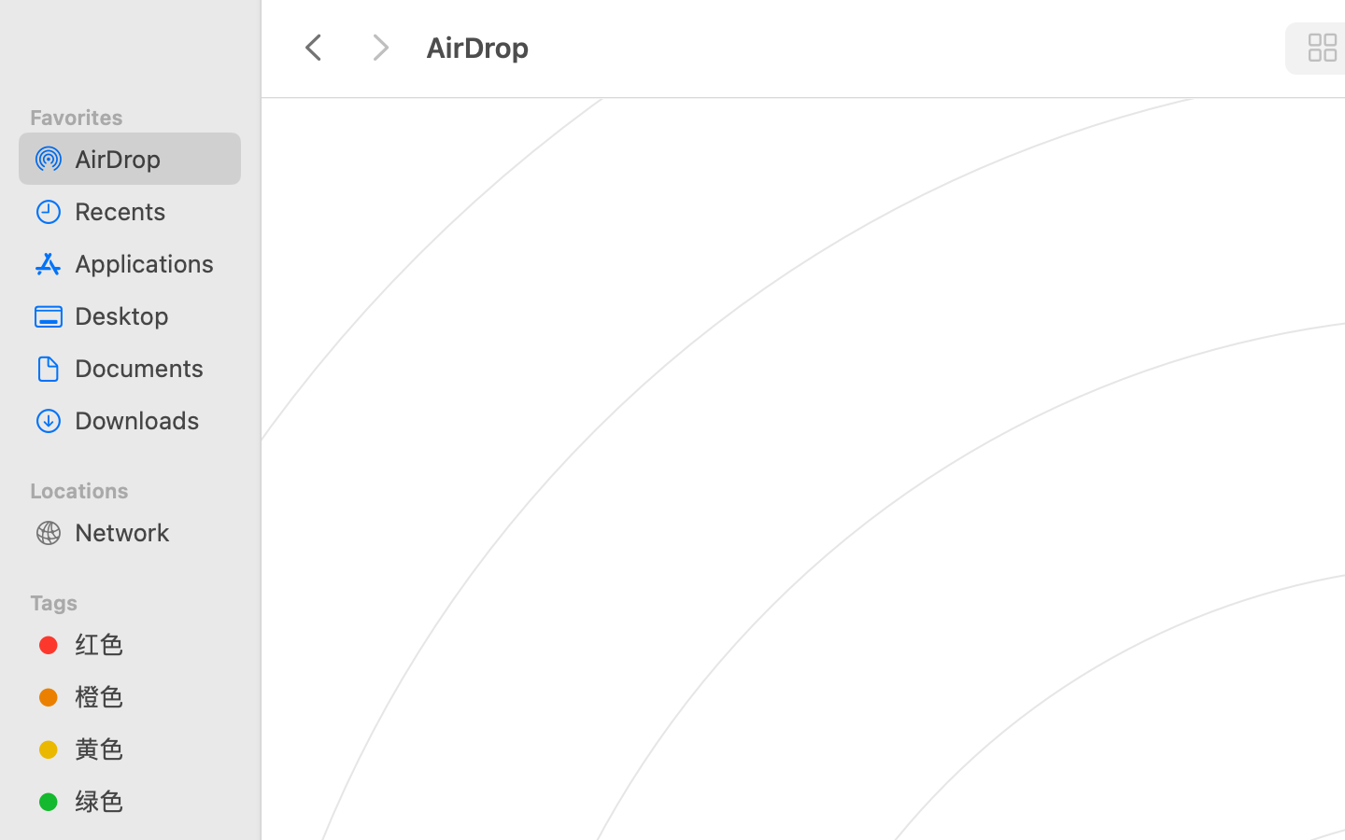 Image resolution: width=1345 pixels, height=840 pixels. I want to click on Downloads, so click(150, 420).